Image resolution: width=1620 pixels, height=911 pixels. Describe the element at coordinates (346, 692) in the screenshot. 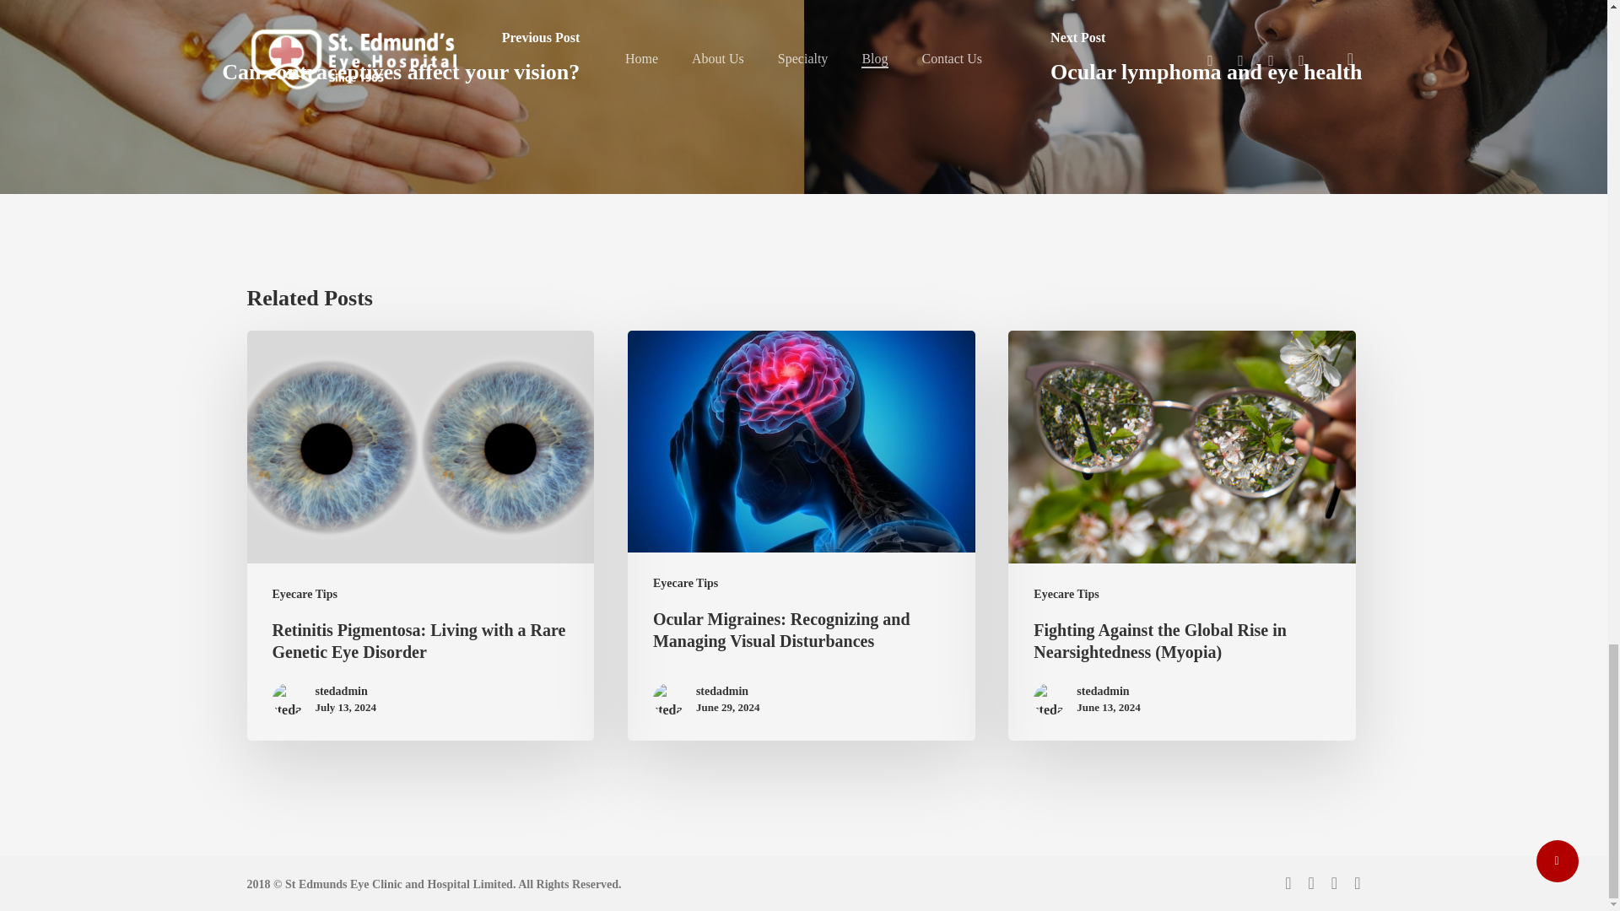

I see `stedadmin` at that location.